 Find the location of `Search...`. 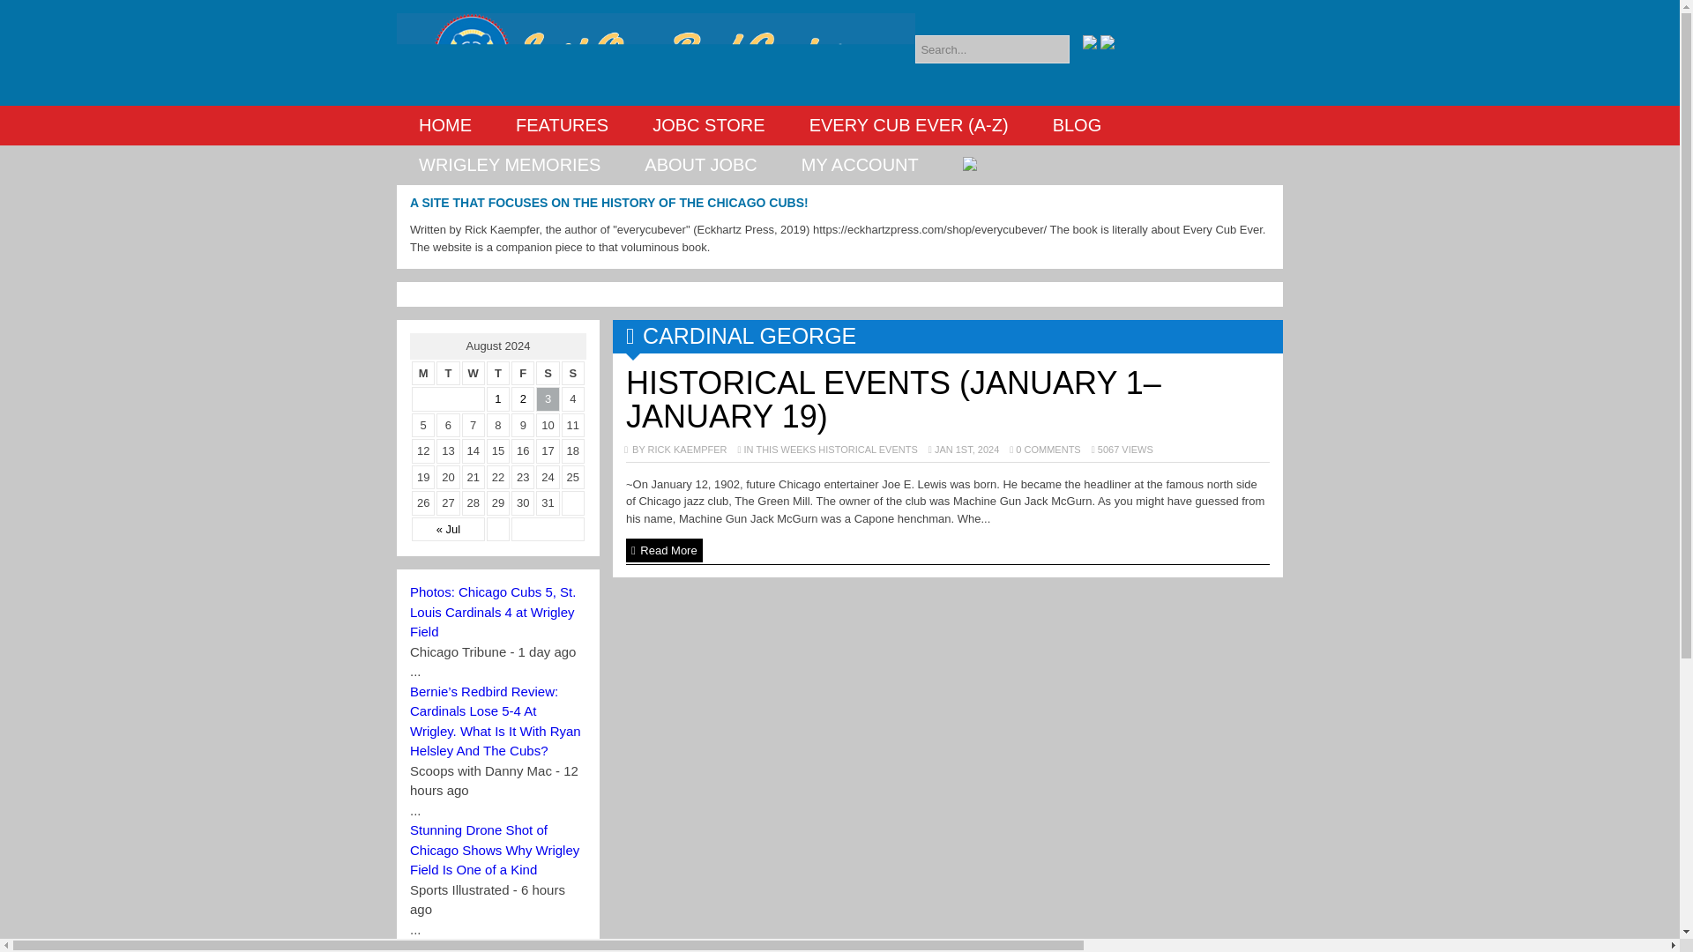

Search... is located at coordinates (993, 49).